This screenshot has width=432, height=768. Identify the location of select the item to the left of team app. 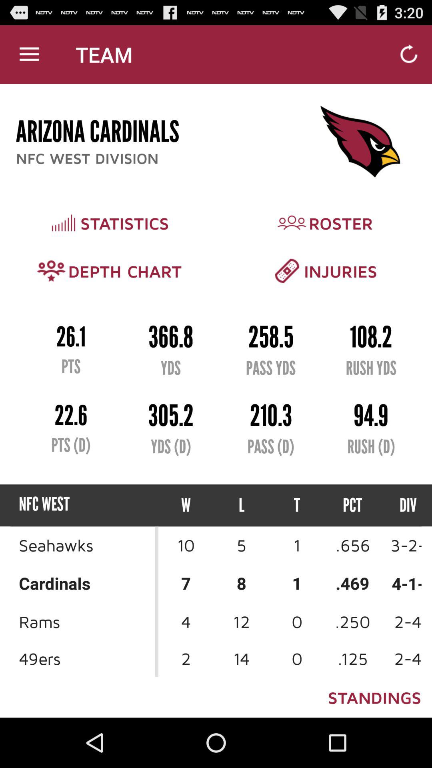
(29, 54).